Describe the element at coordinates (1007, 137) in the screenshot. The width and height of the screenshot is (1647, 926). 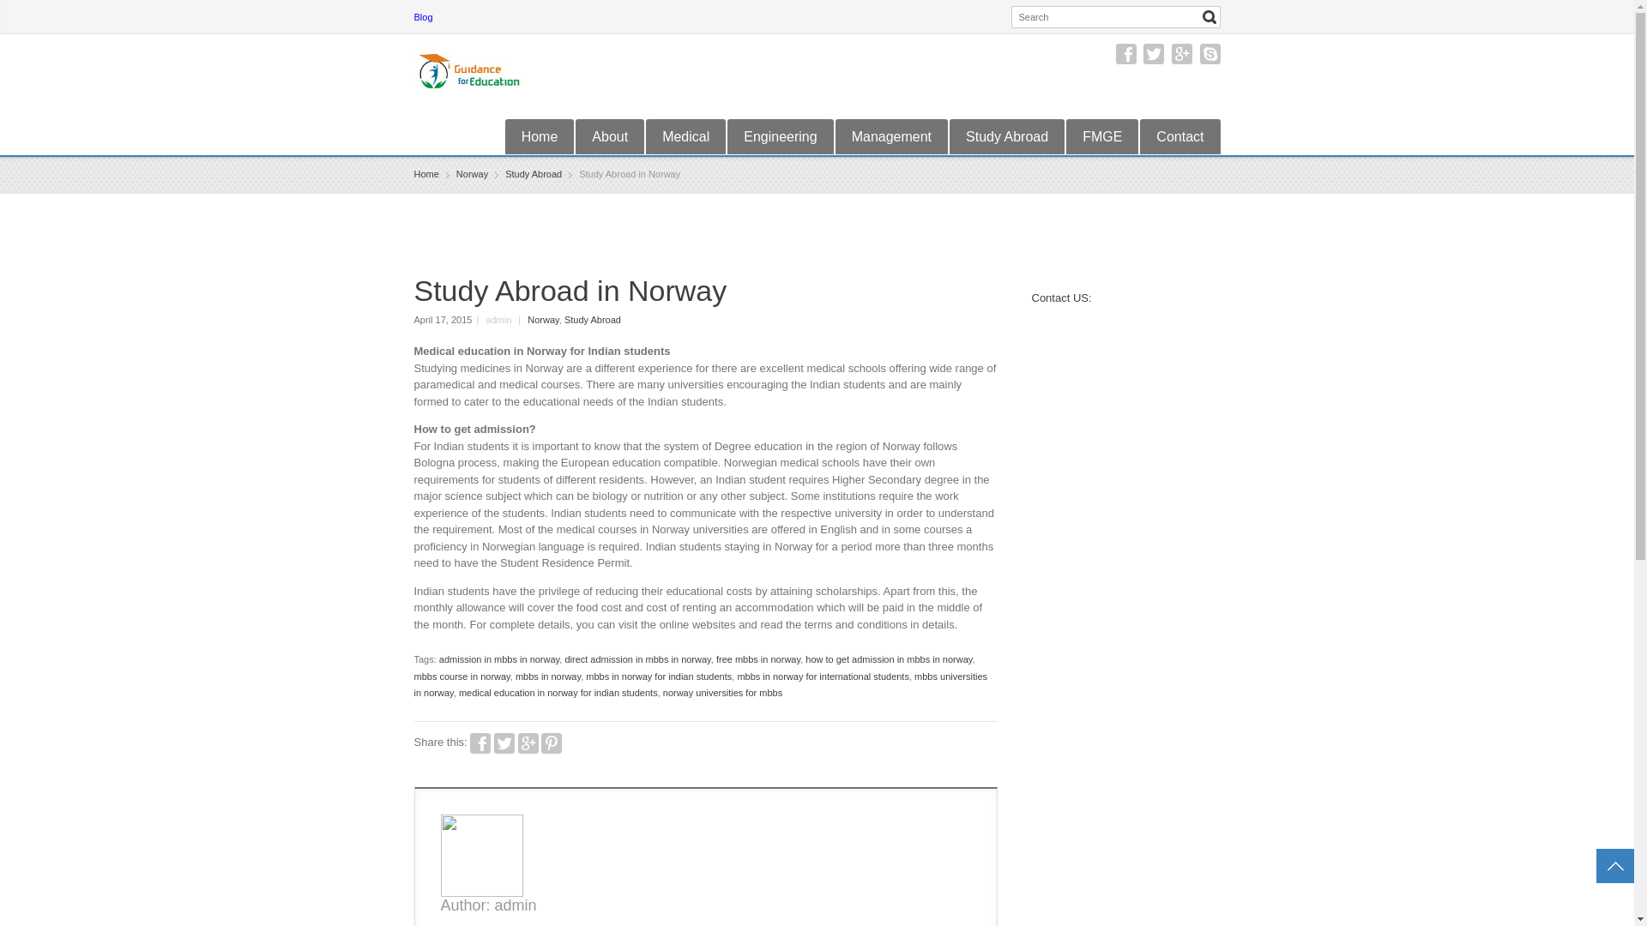
I see `Study Abroad` at that location.